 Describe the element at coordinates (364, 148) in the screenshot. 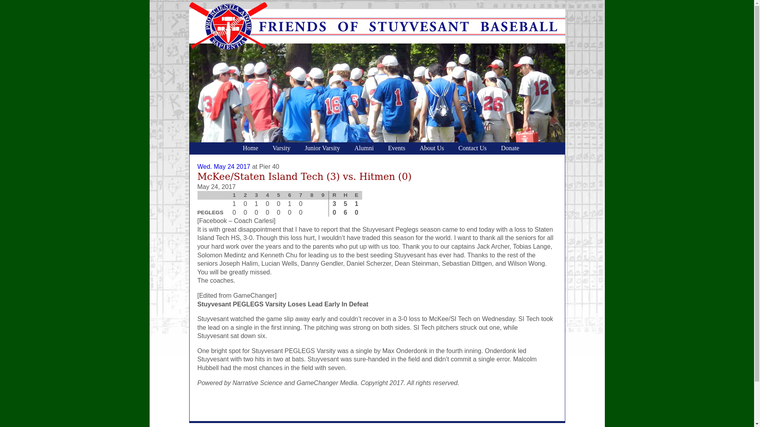

I see `Alumni` at that location.